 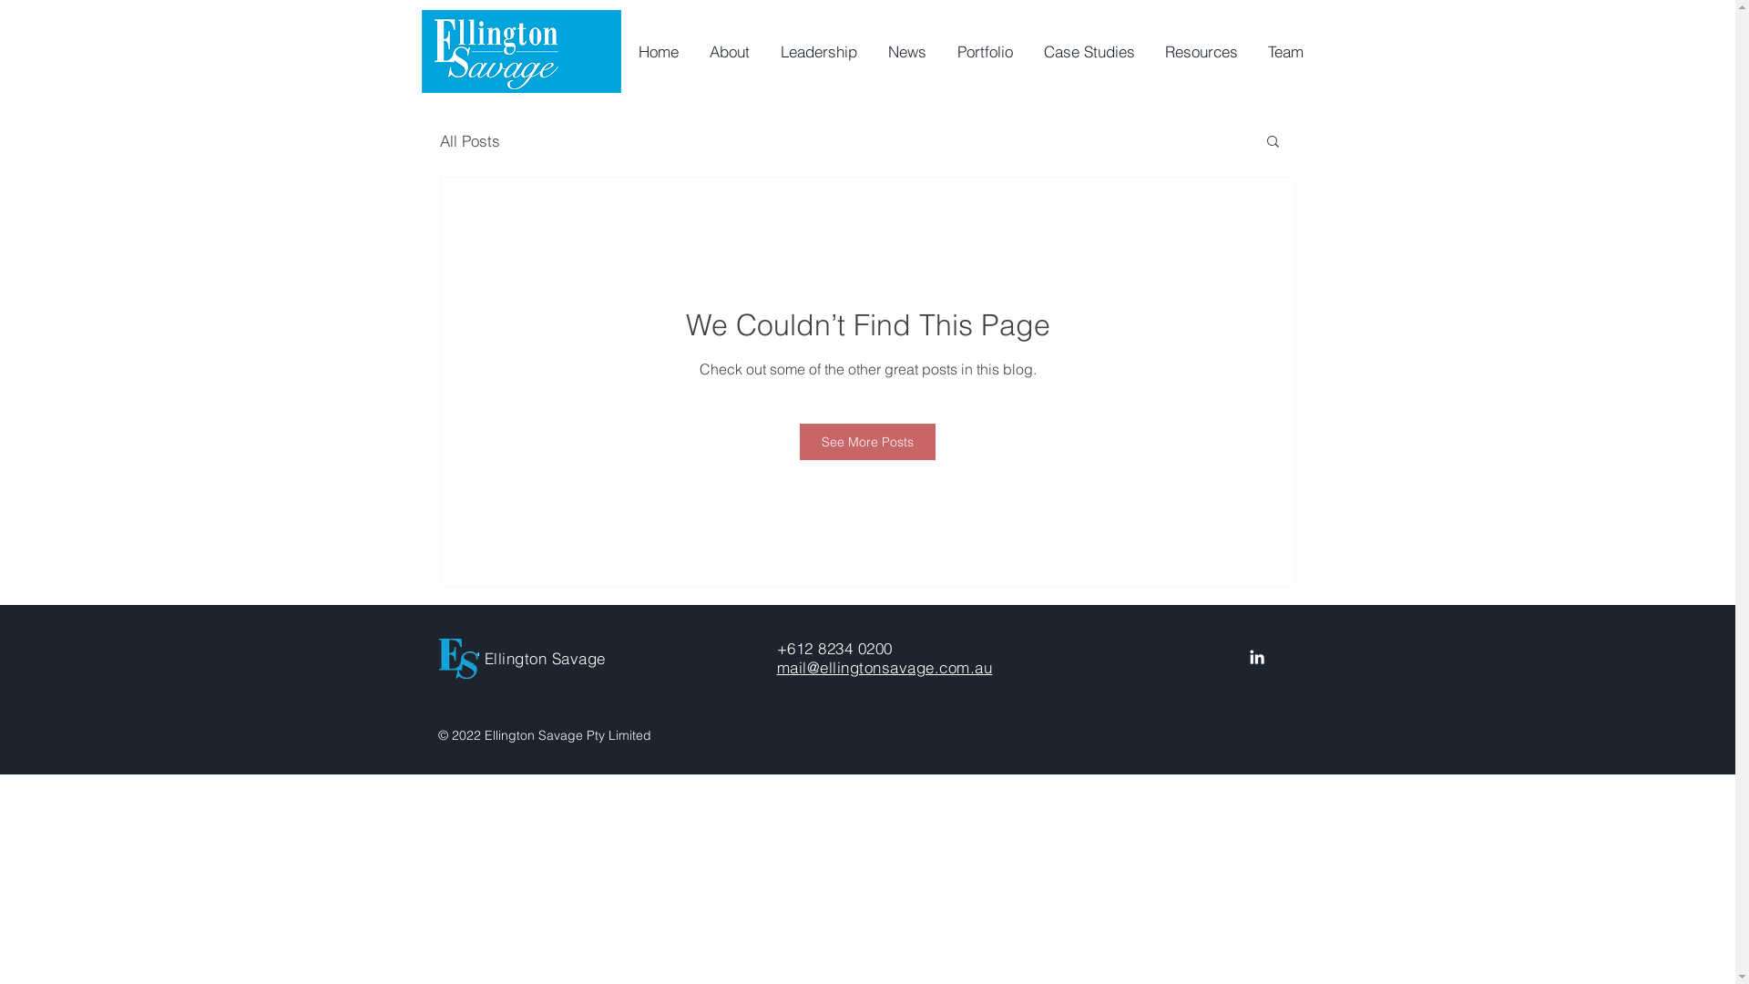 I want to click on Ellington Savage, so click(x=545, y=658).